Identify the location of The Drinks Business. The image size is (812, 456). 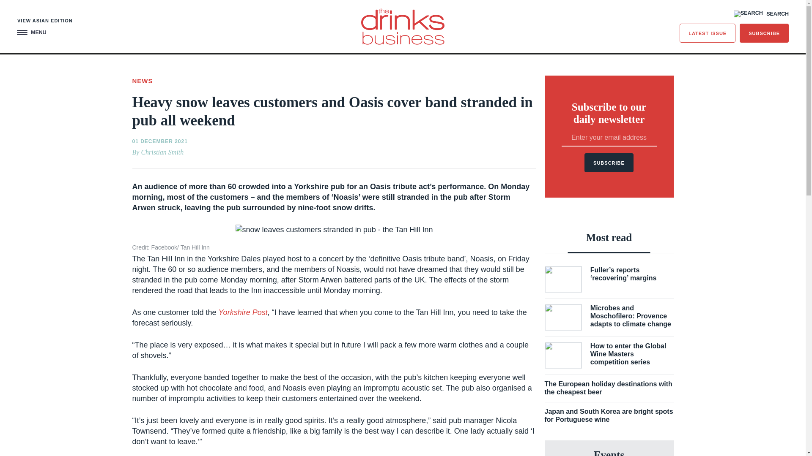
(403, 26).